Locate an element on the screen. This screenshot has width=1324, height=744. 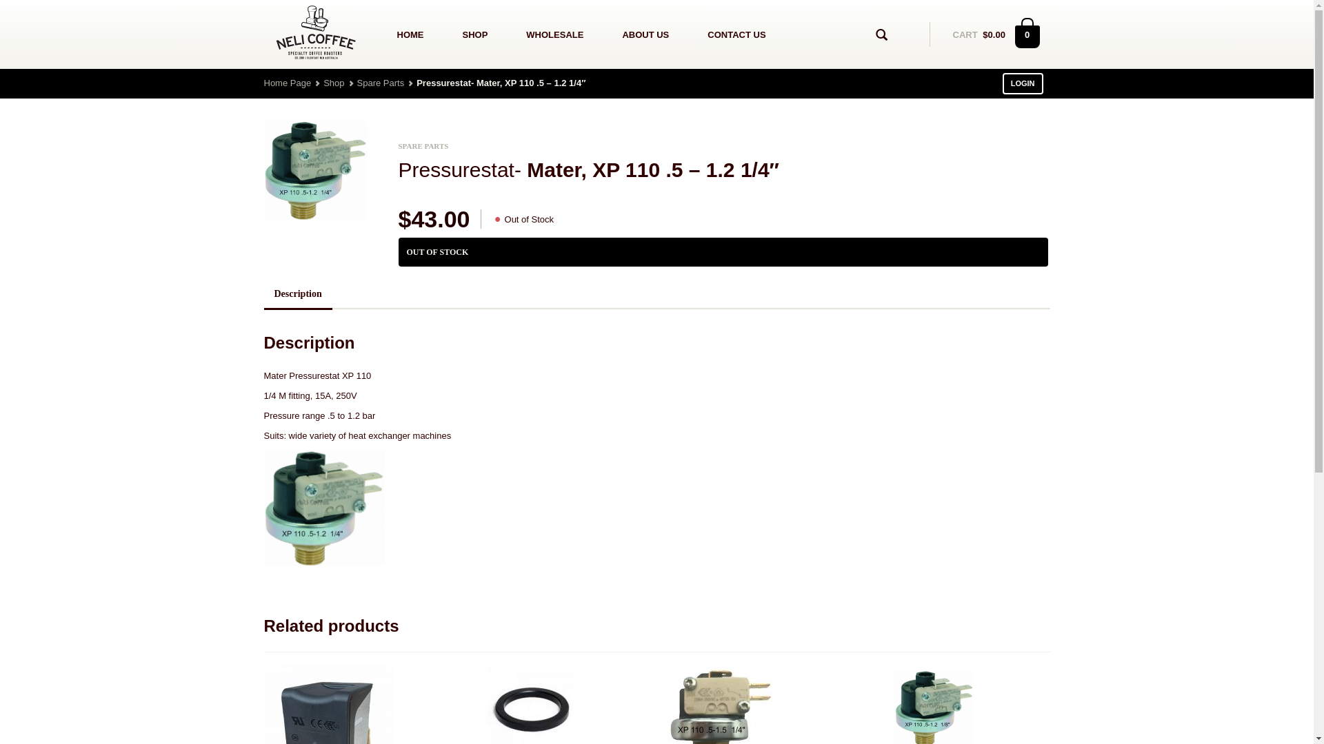
0 is located at coordinates (1027, 36).